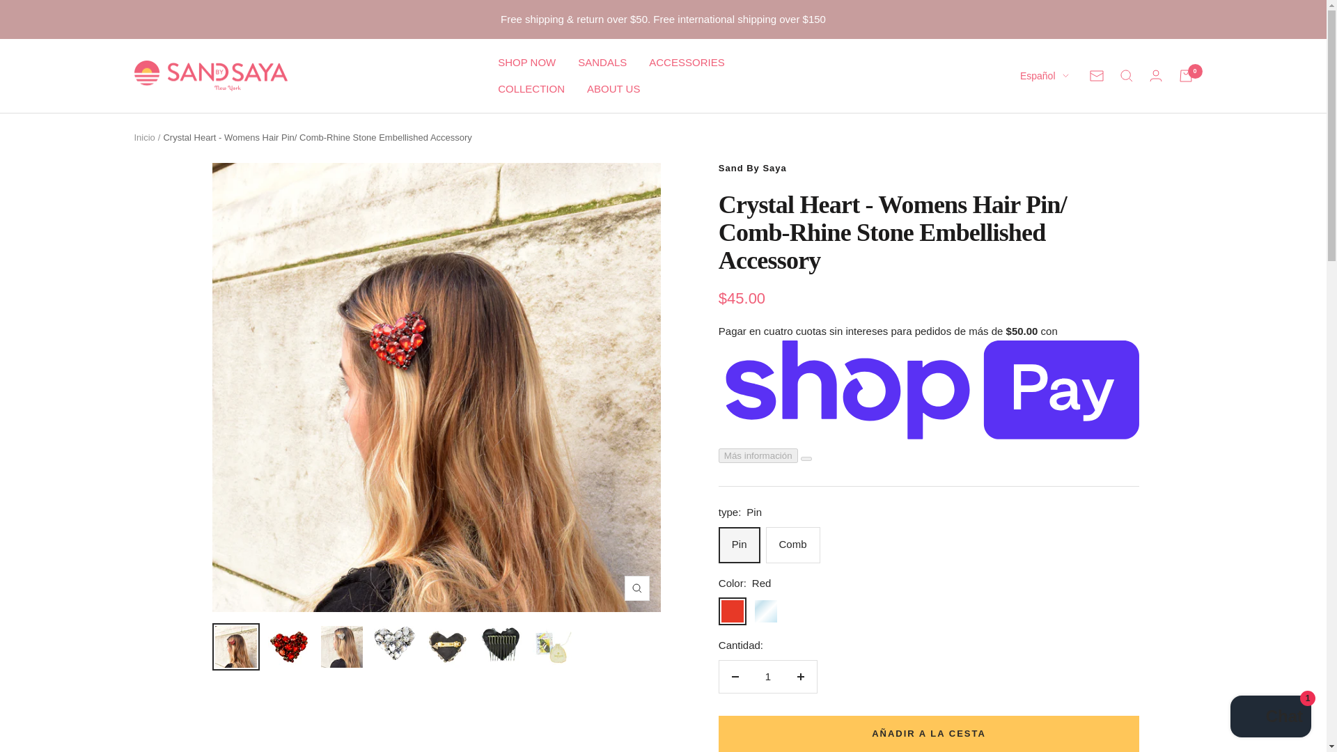 This screenshot has height=752, width=1337. I want to click on ko, so click(1036, 239).